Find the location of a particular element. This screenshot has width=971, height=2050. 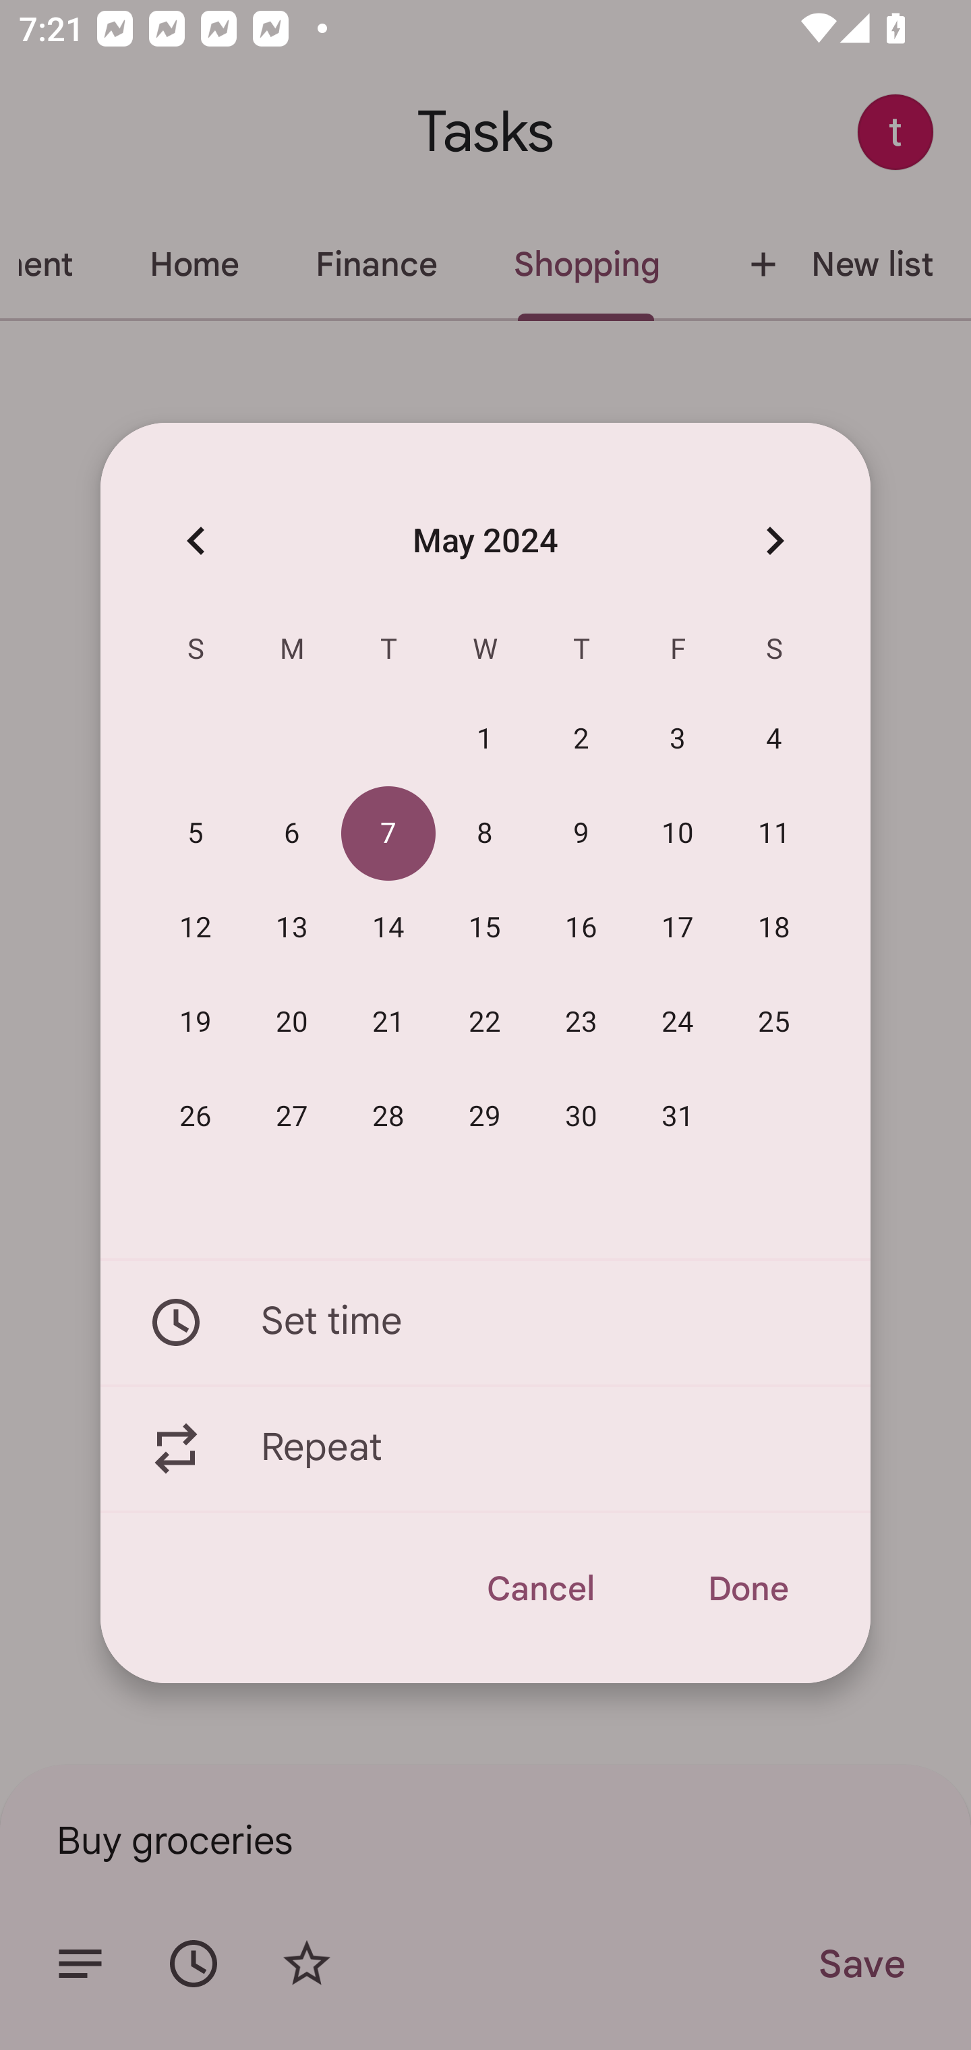

14 14 May 2024 is located at coordinates (388, 929).